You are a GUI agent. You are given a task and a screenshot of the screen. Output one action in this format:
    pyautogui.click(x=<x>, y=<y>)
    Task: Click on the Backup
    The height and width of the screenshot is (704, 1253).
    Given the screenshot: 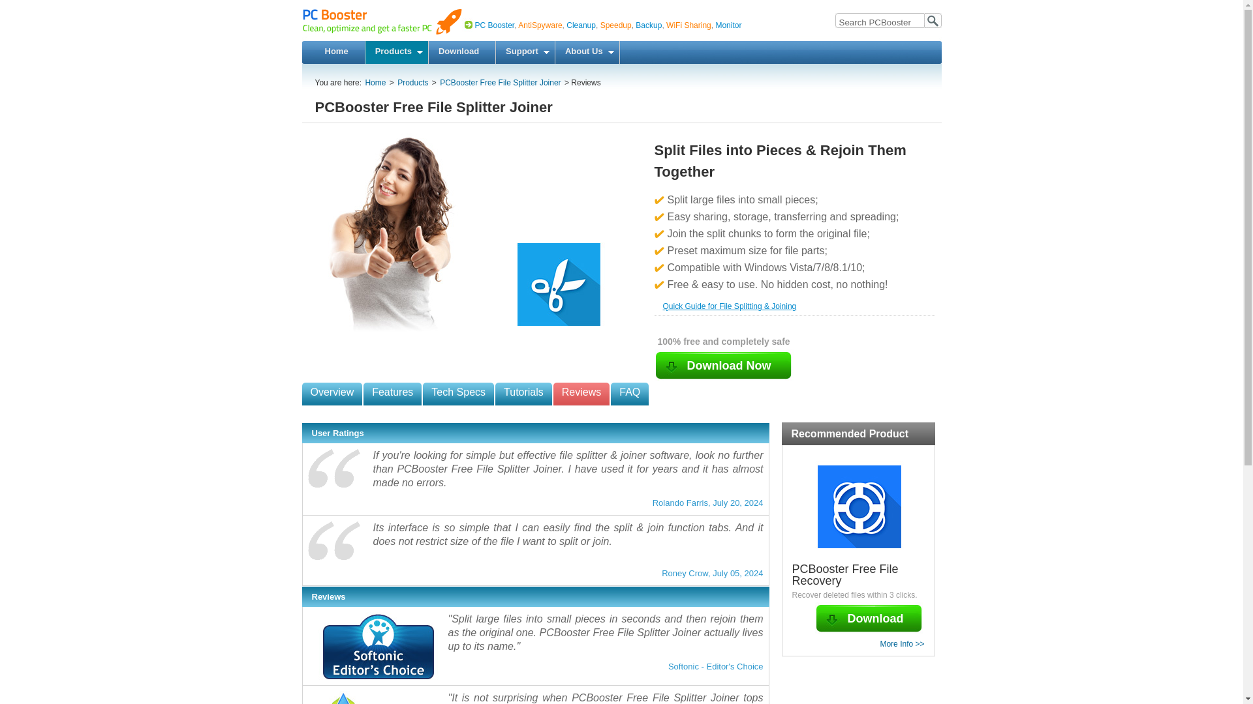 What is the action you would take?
    pyautogui.click(x=648, y=25)
    